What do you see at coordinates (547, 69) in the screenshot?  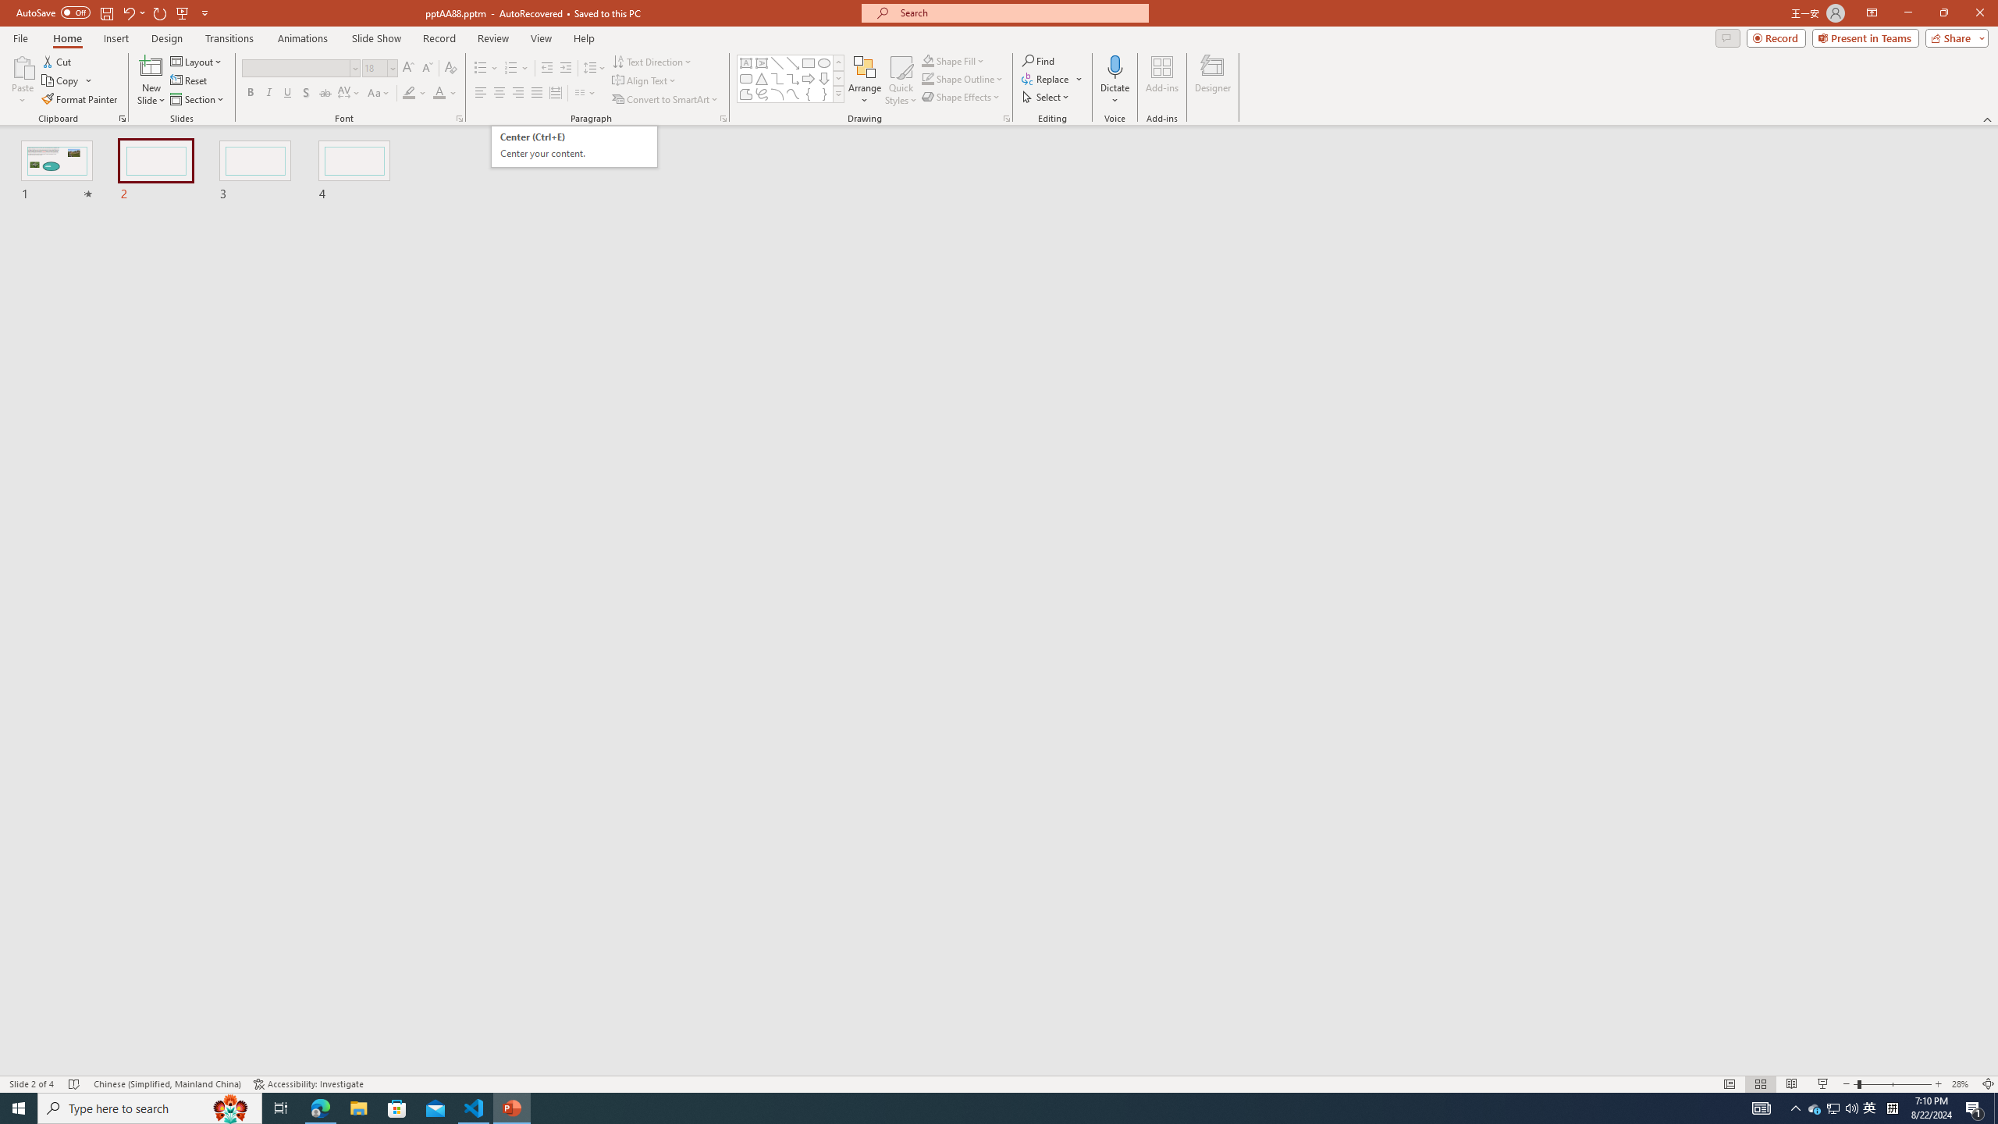 I see `Decrease Indent` at bounding box center [547, 69].